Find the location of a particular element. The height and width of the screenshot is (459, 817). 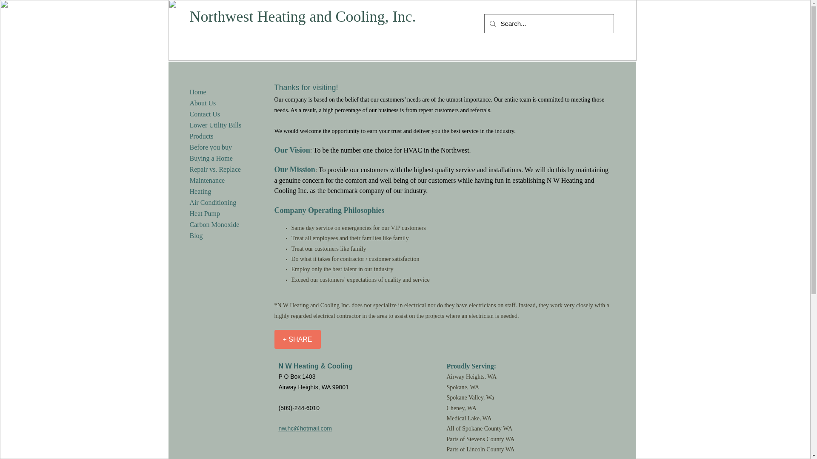

Maintenance is located at coordinates (207, 180).